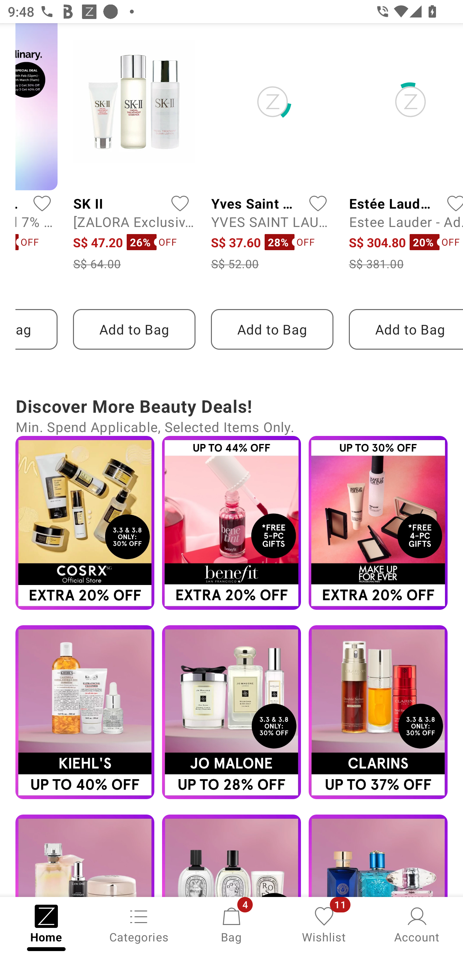  Describe the element at coordinates (232, 856) in the screenshot. I see `Campaign banner` at that location.